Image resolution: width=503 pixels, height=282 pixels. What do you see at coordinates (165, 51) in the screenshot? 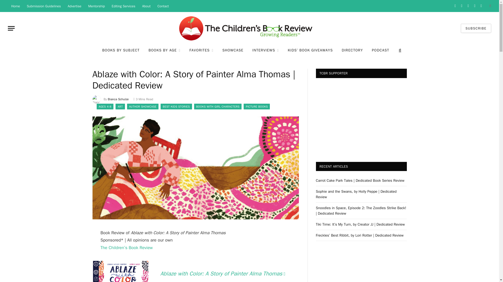
I see `BOOKS BY AGE` at bounding box center [165, 51].